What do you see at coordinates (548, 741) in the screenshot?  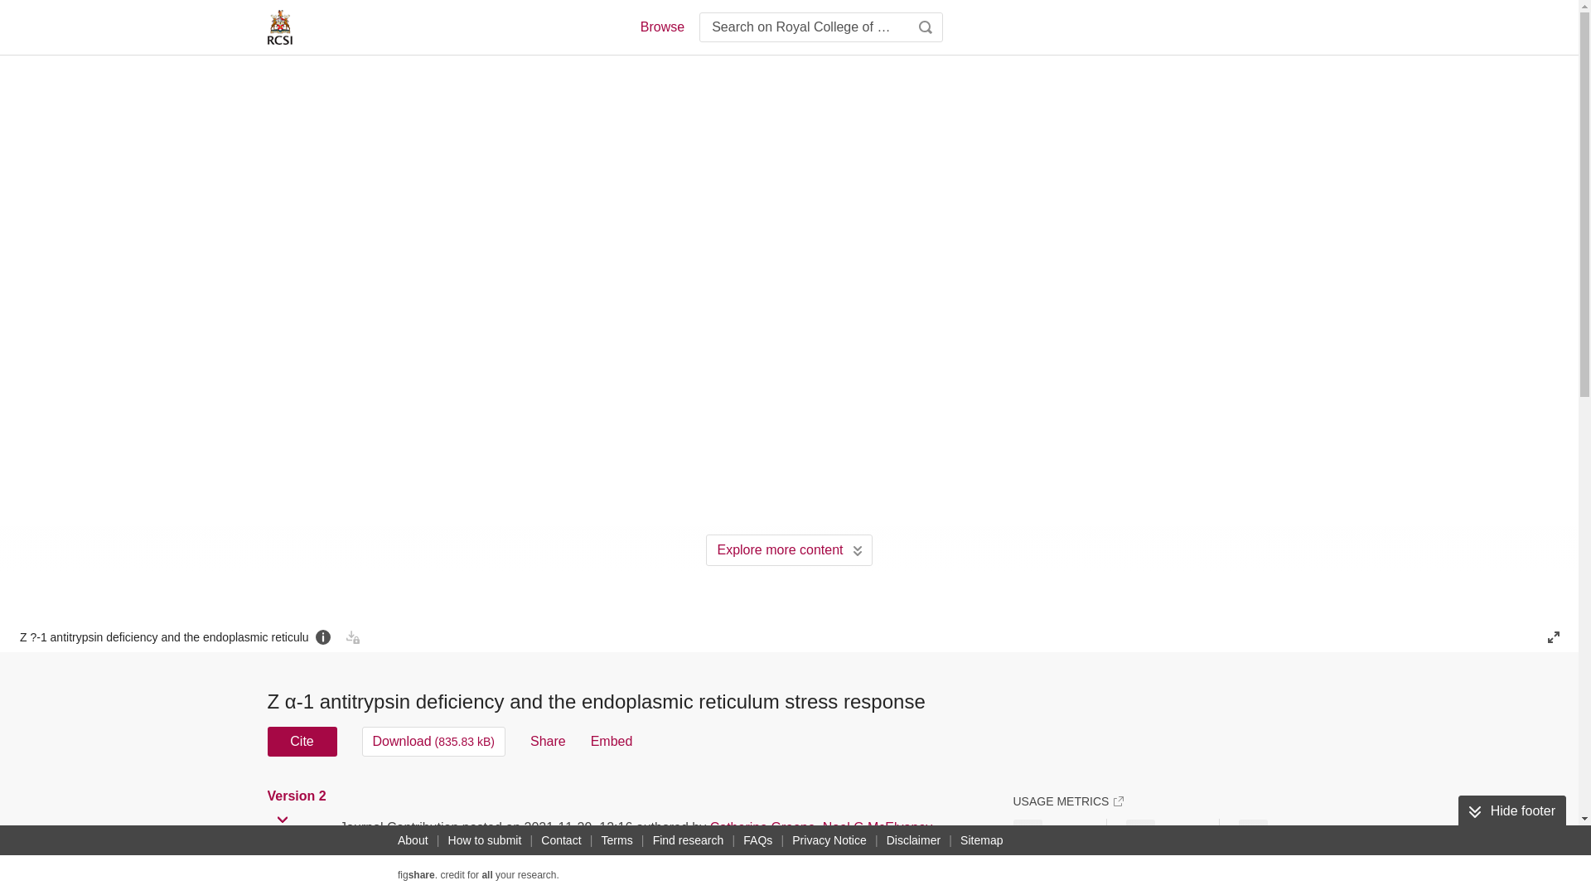 I see `Share` at bounding box center [548, 741].